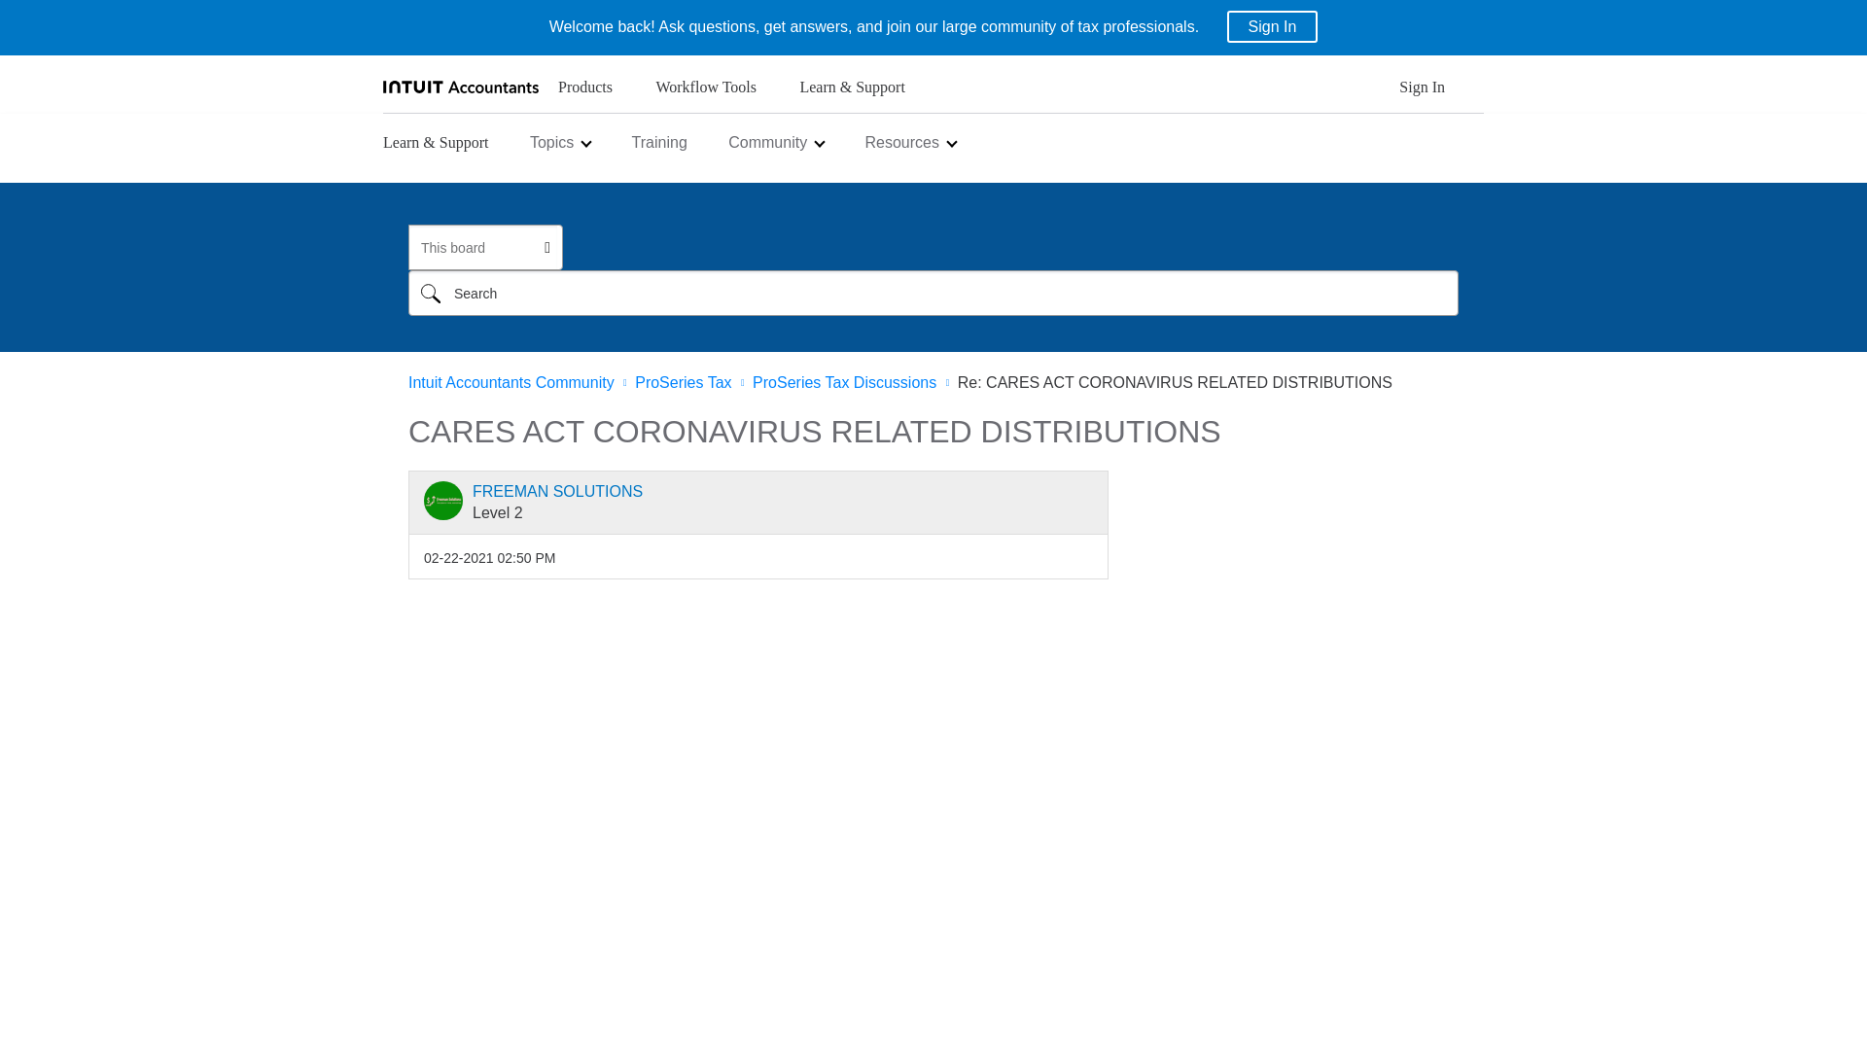 This screenshot has height=1050, width=1867. What do you see at coordinates (488, 558) in the screenshot?
I see `Posted on` at bounding box center [488, 558].